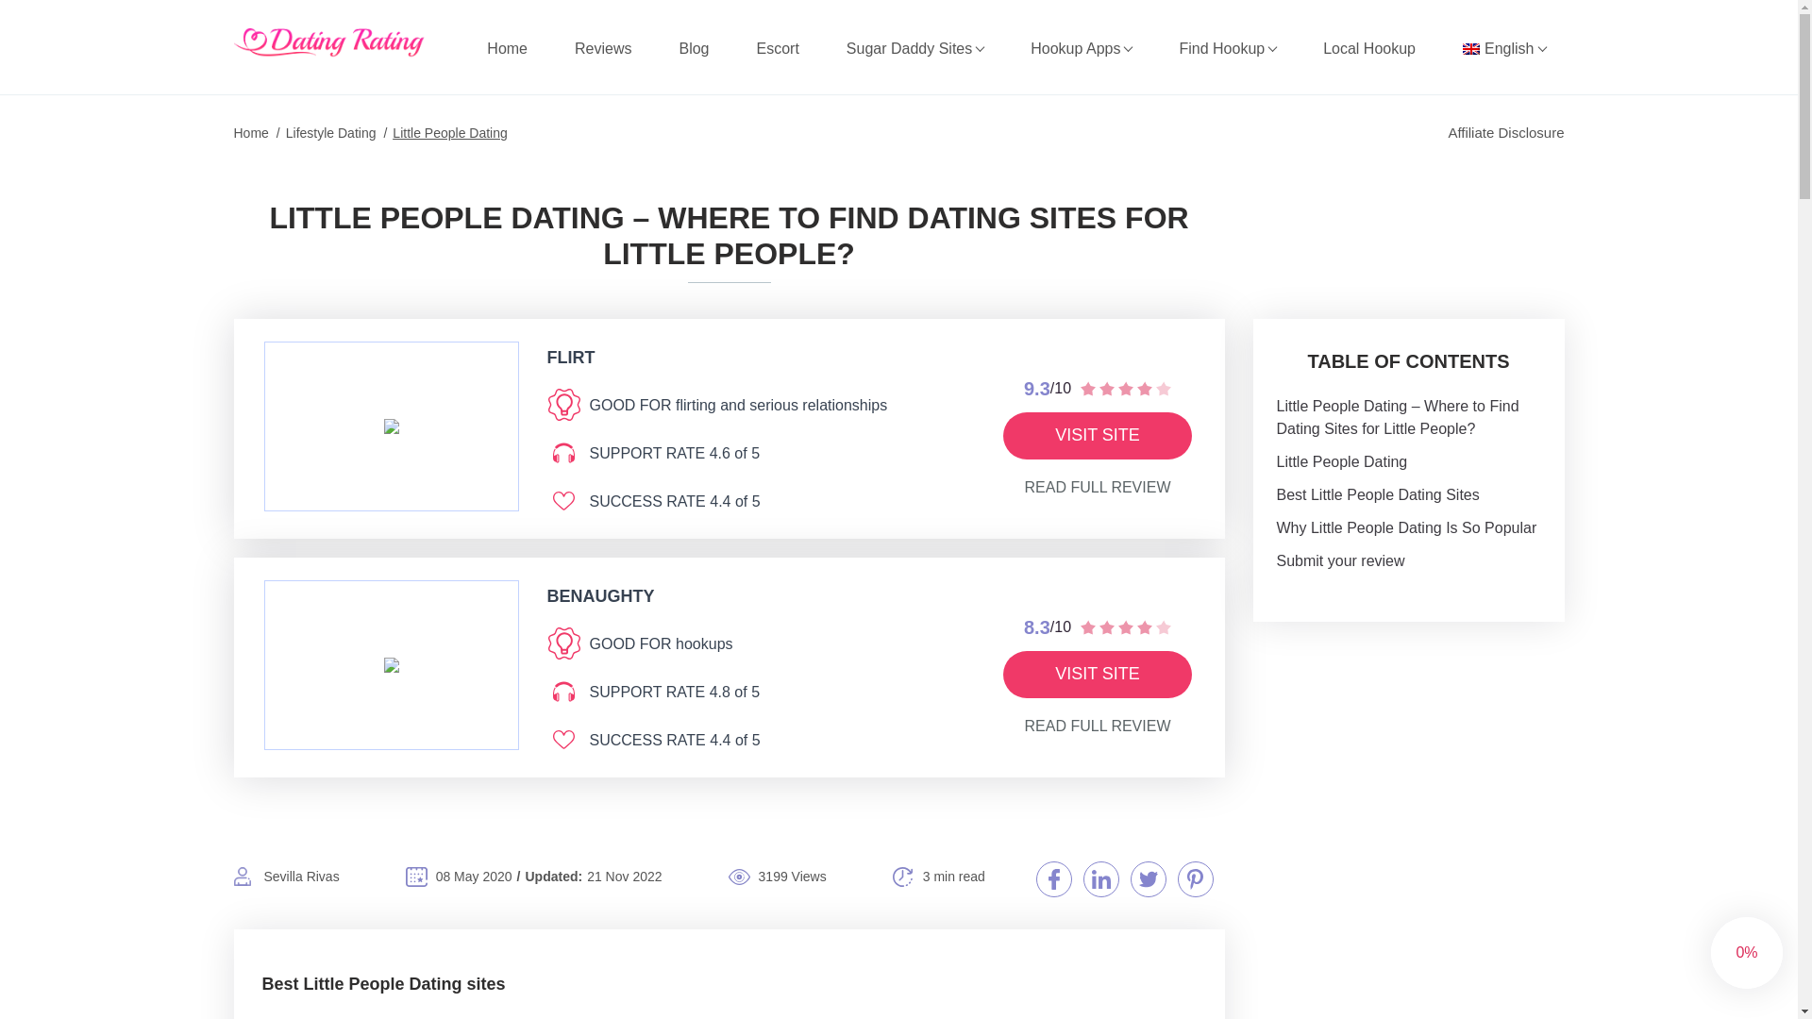 This screenshot has height=1019, width=1812. I want to click on Reviews, so click(603, 48).